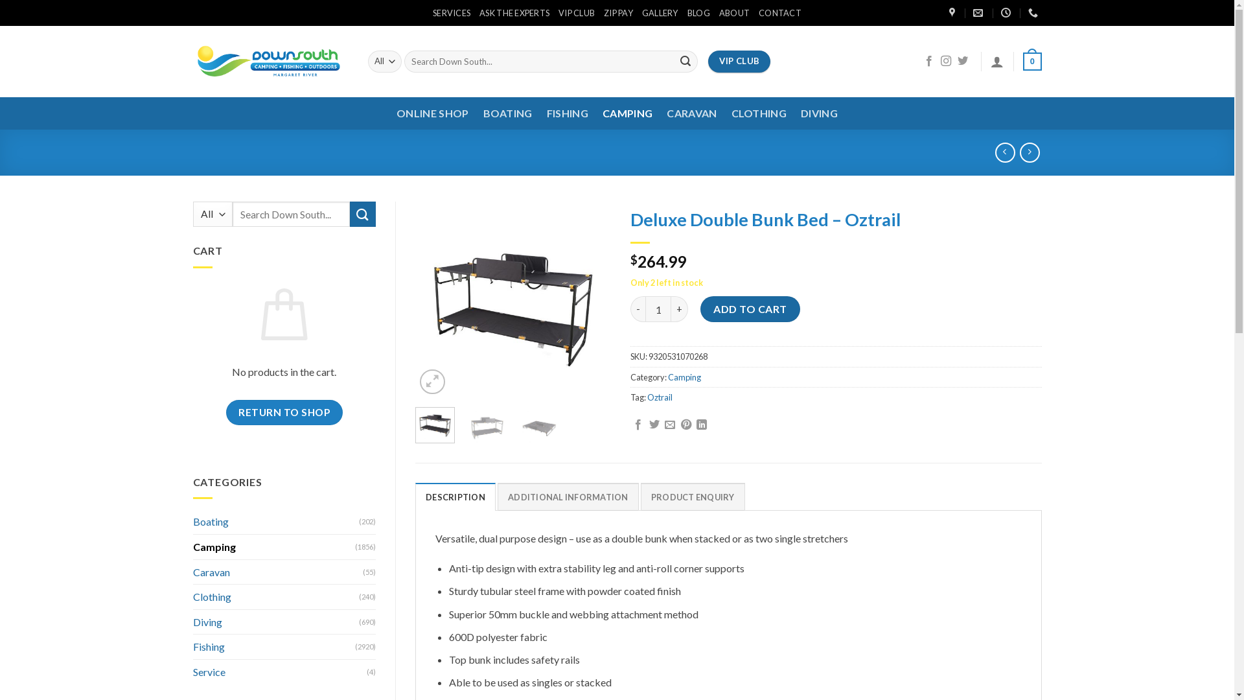 The width and height of the screenshot is (1244, 700). I want to click on Fishing, so click(275, 647).